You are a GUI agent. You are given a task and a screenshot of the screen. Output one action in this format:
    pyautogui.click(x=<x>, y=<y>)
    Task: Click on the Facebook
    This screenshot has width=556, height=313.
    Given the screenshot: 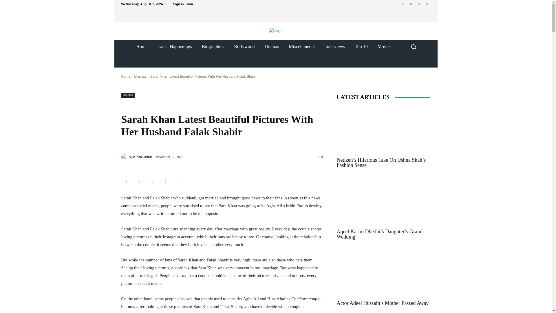 What is the action you would take?
    pyautogui.click(x=140, y=181)
    